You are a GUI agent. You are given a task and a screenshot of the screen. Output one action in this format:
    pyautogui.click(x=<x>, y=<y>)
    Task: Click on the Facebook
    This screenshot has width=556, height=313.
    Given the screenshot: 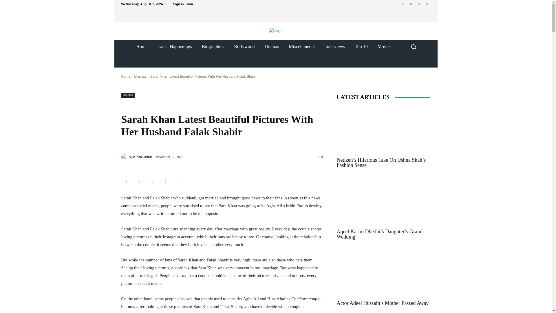 What is the action you would take?
    pyautogui.click(x=140, y=181)
    